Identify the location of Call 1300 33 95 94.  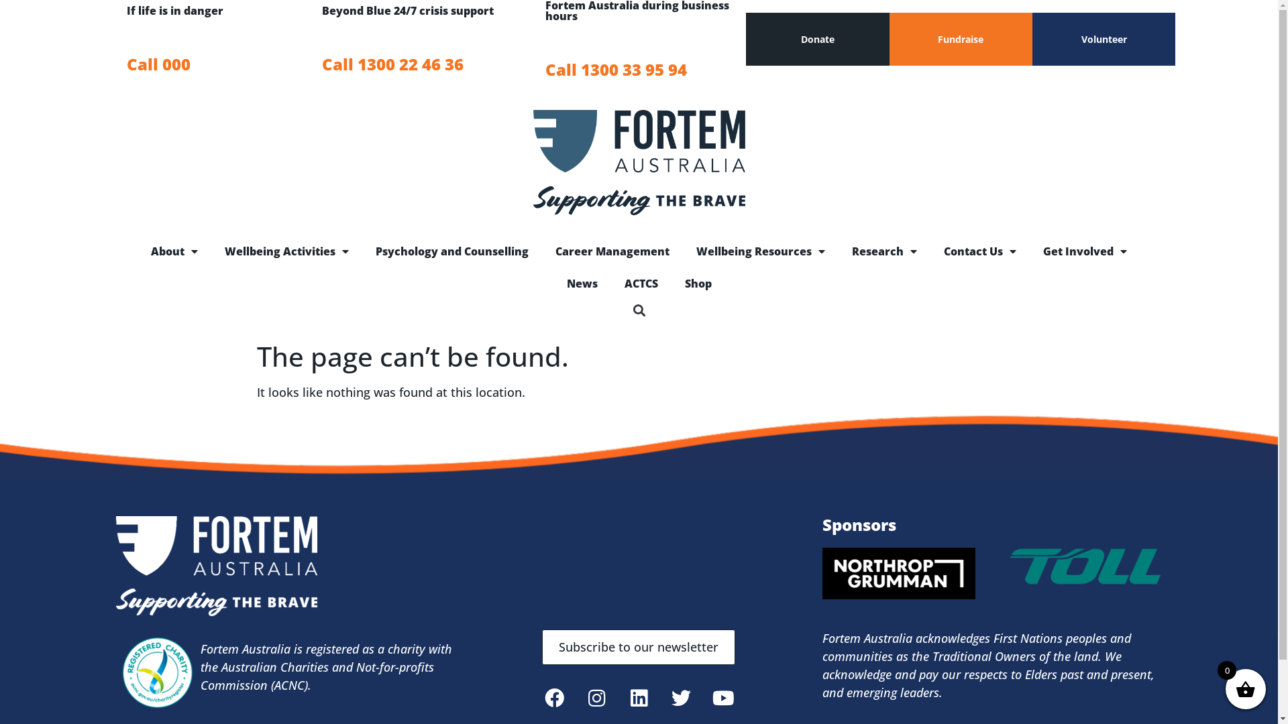
(646, 70).